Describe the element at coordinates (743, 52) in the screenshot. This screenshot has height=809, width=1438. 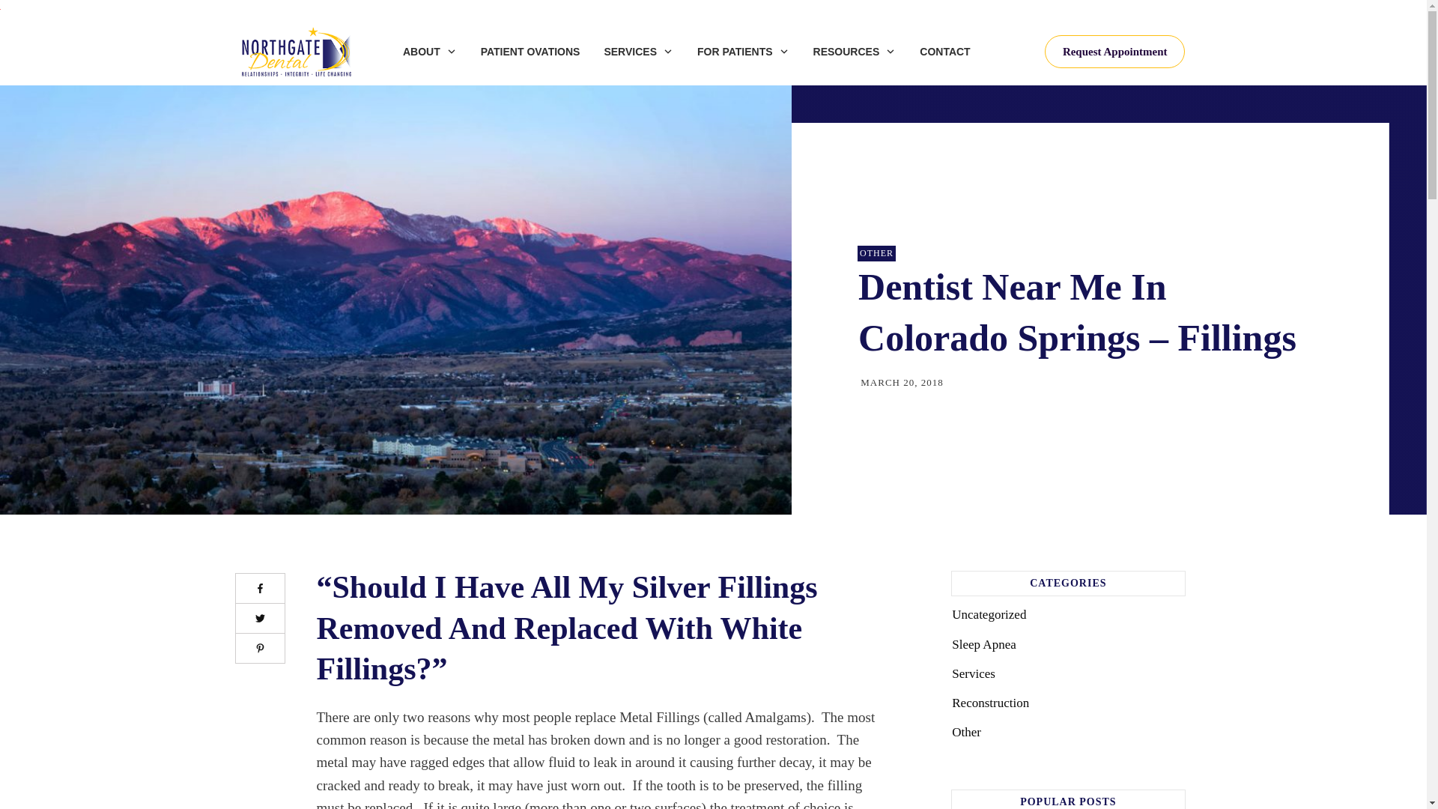
I see `FOR PATIENTS` at that location.